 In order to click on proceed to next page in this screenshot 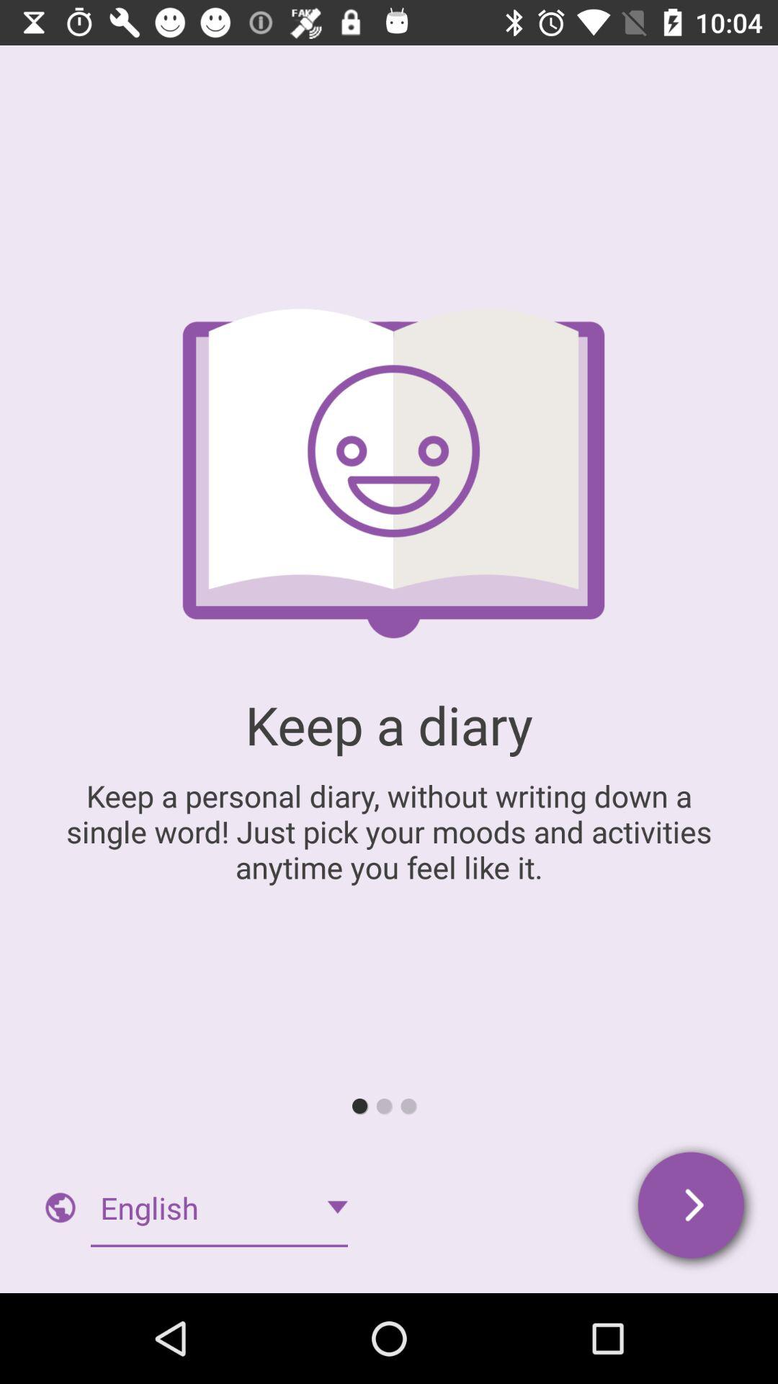, I will do `click(693, 1208)`.